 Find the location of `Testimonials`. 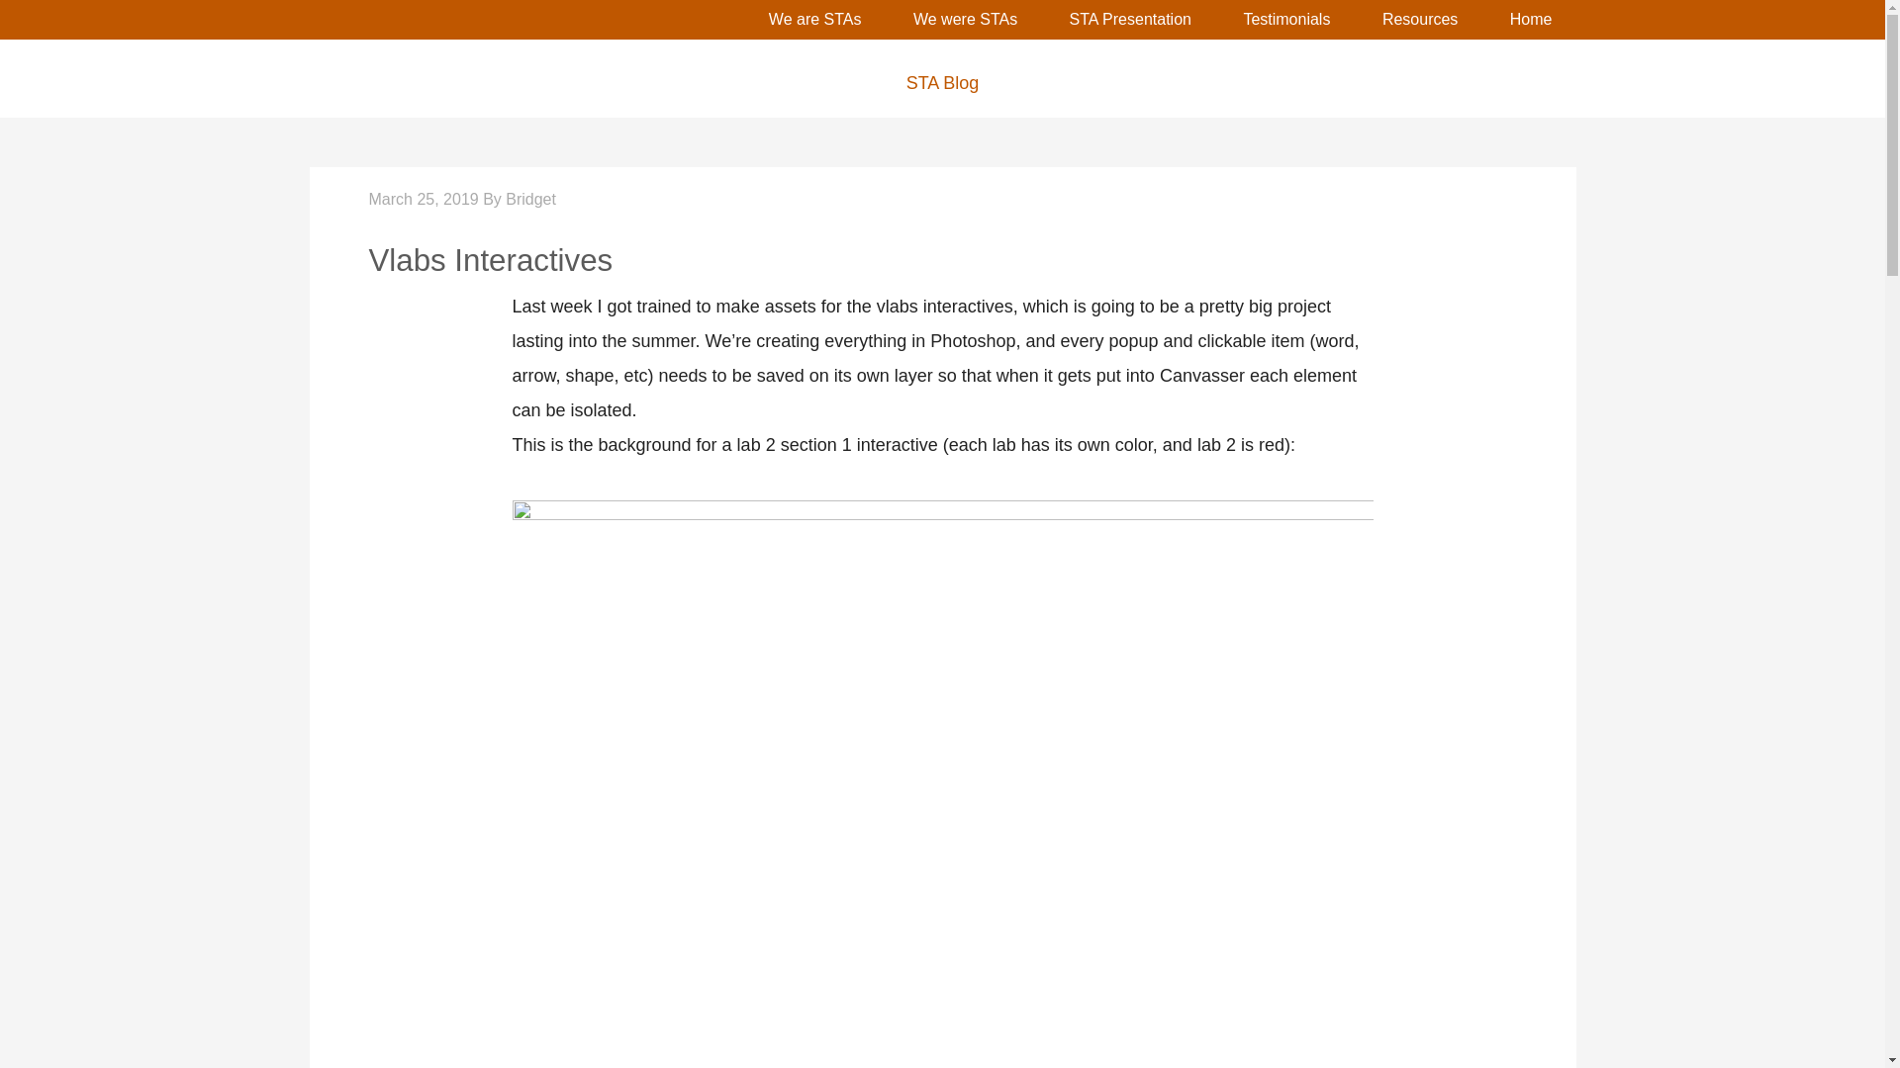

Testimonials is located at coordinates (1286, 20).